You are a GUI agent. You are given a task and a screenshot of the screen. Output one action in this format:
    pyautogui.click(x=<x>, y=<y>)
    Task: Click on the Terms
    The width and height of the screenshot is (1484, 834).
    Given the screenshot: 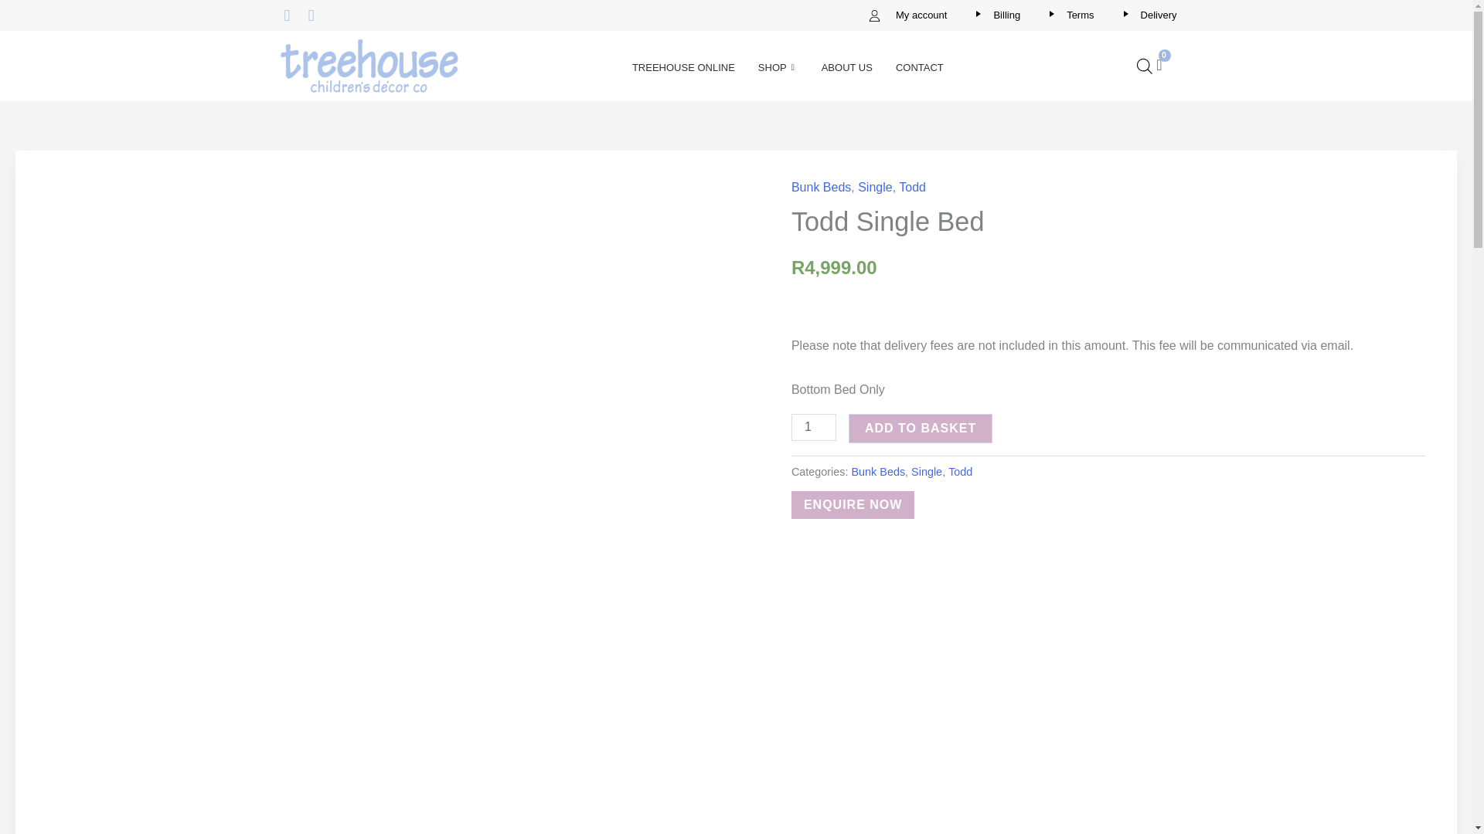 What is the action you would take?
    pyautogui.click(x=1068, y=15)
    